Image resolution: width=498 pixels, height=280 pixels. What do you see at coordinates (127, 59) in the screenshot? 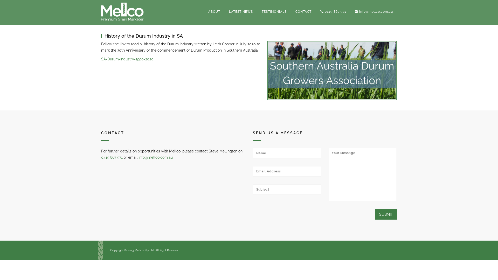
I see `SA-Durum-Industry-1990-2020` at bounding box center [127, 59].